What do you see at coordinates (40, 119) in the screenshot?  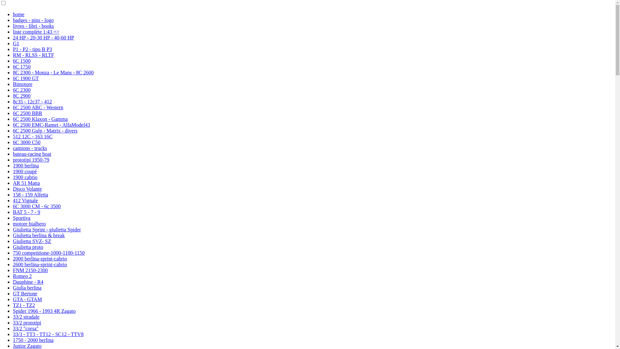 I see `6C 2500 Klaxon - Gamma` at bounding box center [40, 119].